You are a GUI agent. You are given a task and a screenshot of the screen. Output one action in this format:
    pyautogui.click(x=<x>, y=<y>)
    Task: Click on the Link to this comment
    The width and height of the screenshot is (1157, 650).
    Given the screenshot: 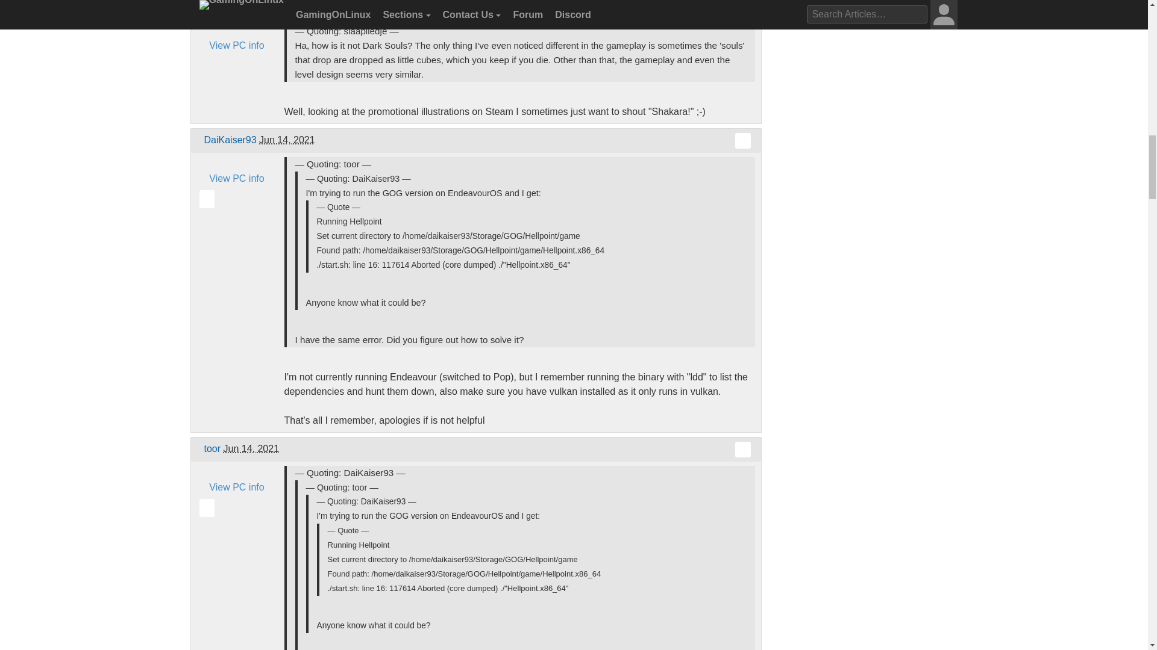 What is the action you would take?
    pyautogui.click(x=742, y=7)
    